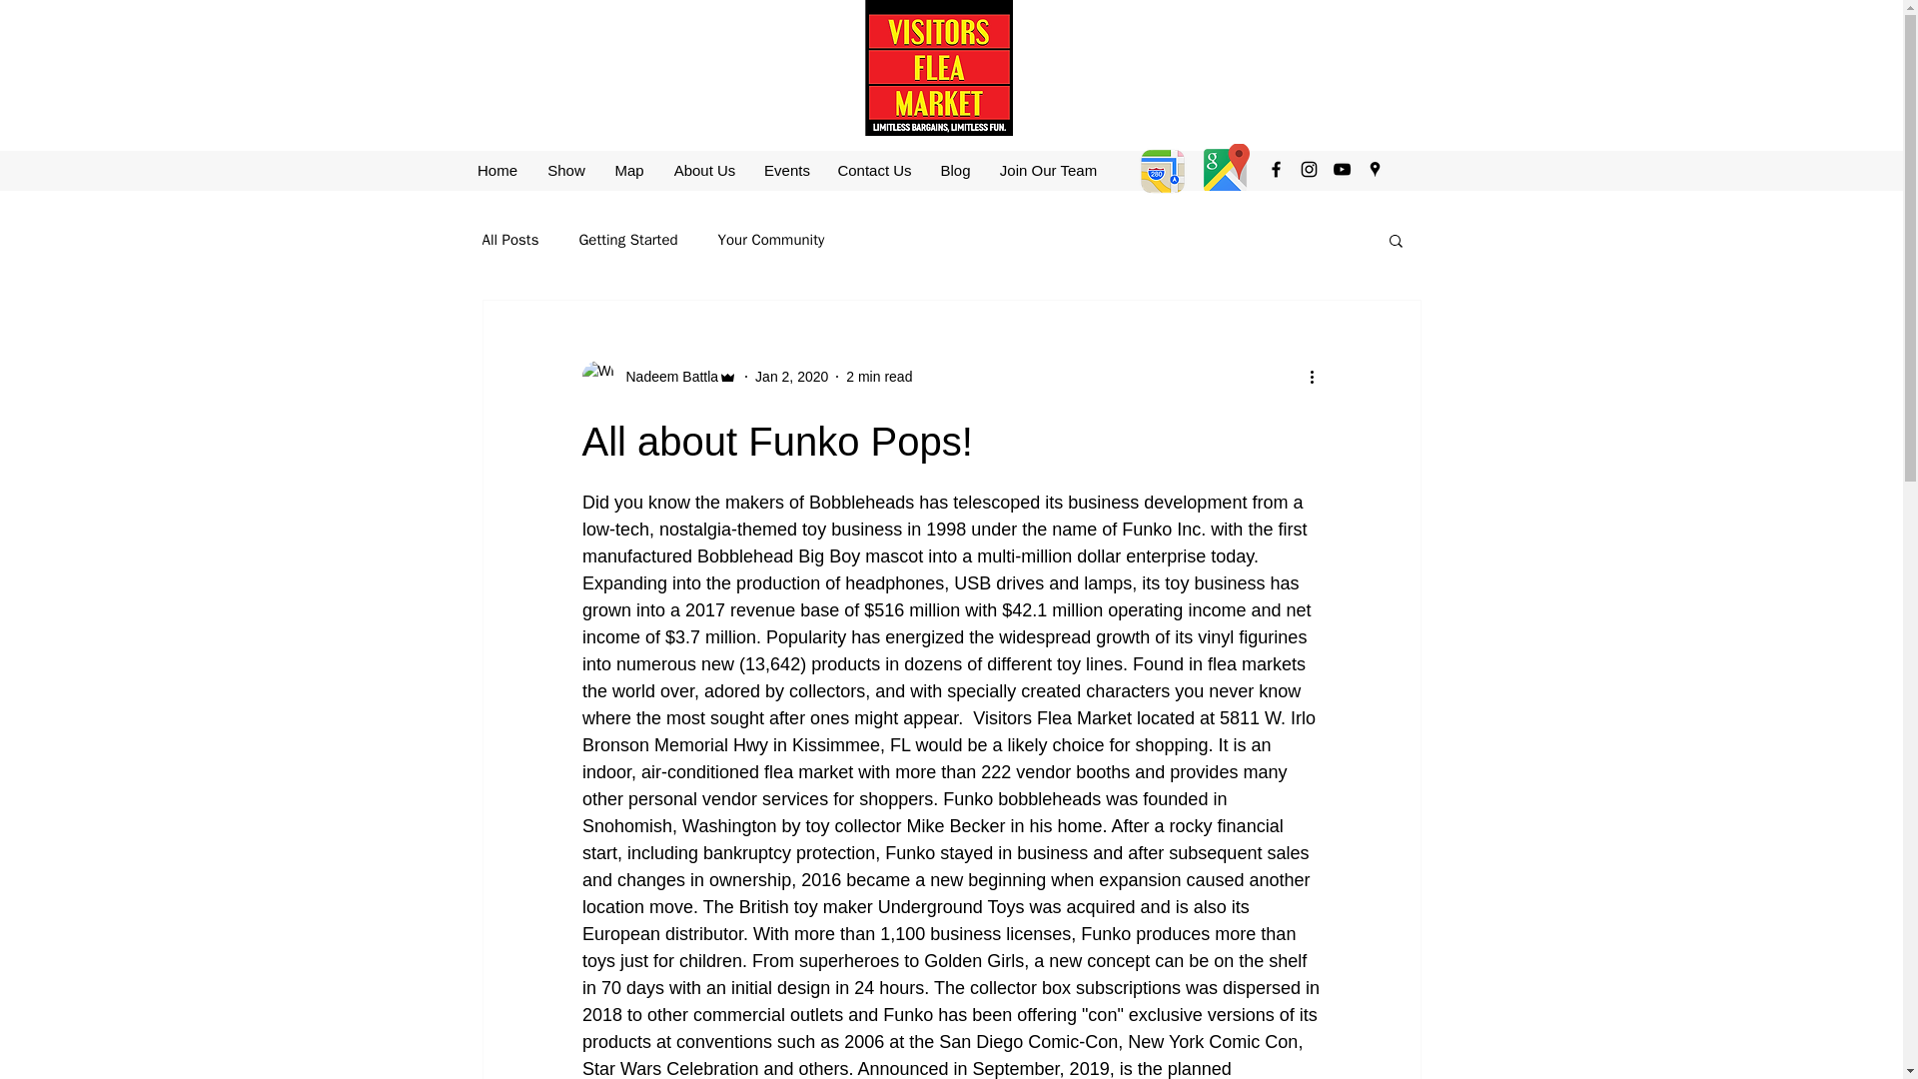 This screenshot has width=1918, height=1079. Describe the element at coordinates (771, 240) in the screenshot. I see `Your Community` at that location.